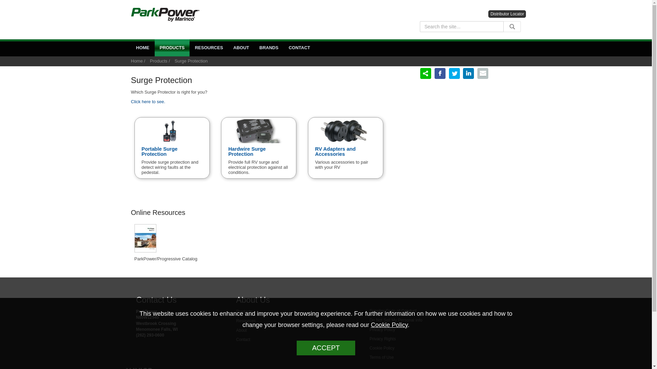 The height and width of the screenshot is (369, 657). I want to click on Do Not Sell My Personal Info, so click(396, 320).